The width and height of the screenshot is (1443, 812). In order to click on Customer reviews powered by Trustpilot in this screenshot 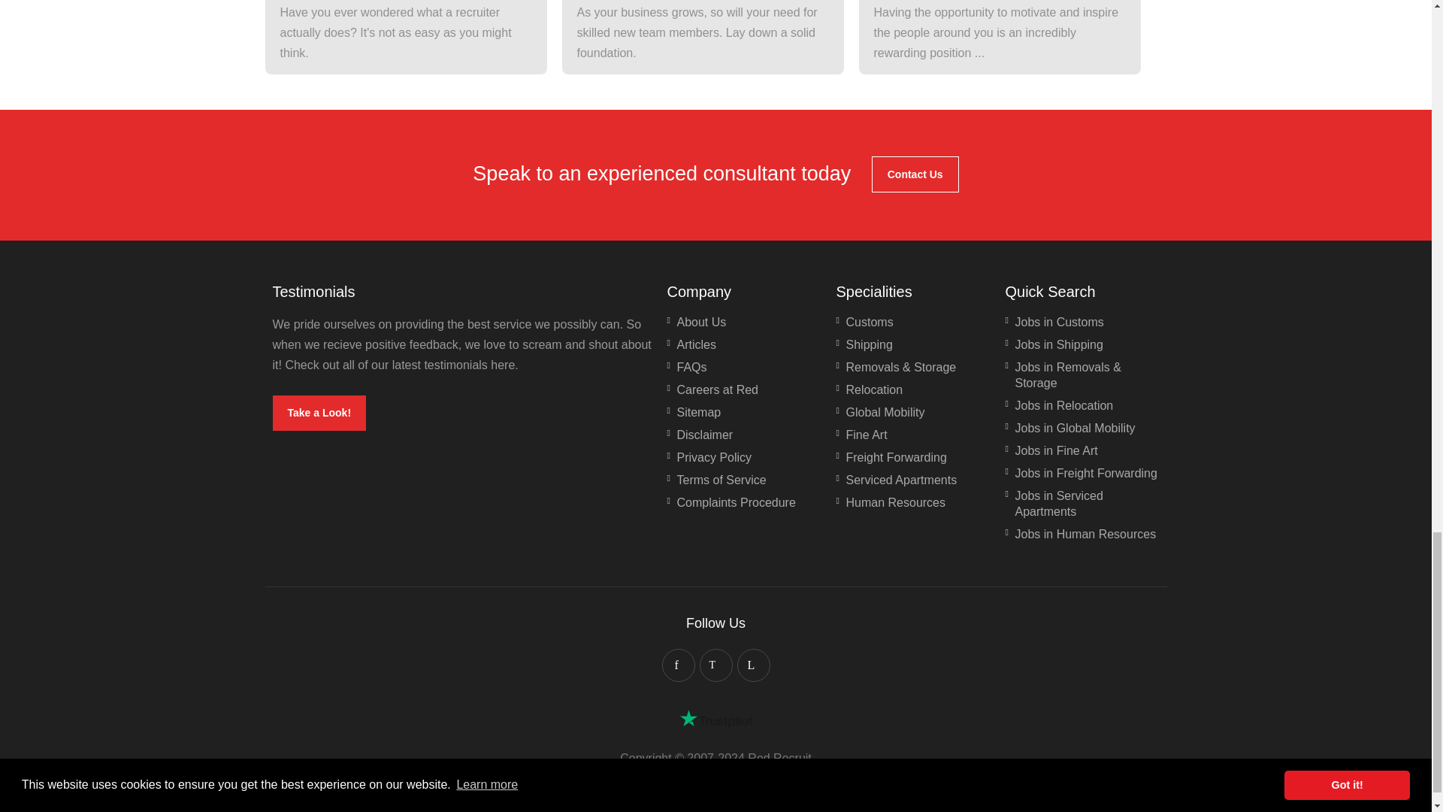, I will do `click(715, 718)`.